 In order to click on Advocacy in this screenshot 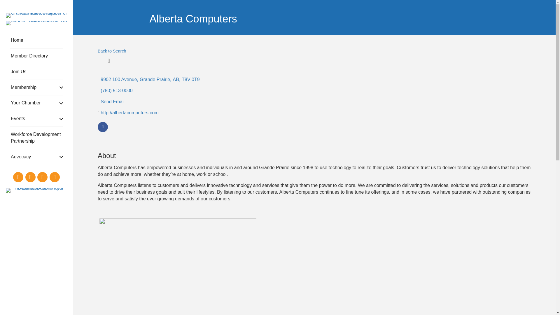, I will do `click(36, 157)`.